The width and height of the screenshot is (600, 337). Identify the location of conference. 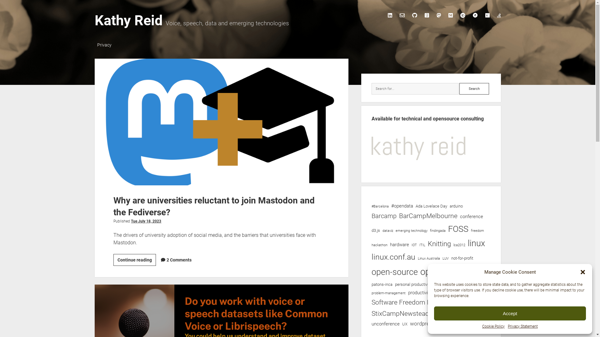
(472, 217).